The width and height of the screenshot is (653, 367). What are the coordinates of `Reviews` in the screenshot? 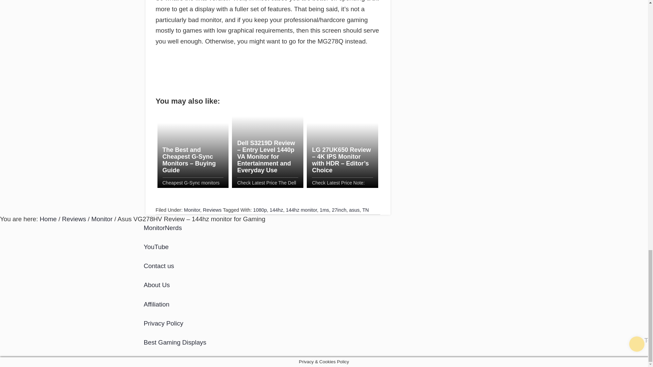 It's located at (212, 210).